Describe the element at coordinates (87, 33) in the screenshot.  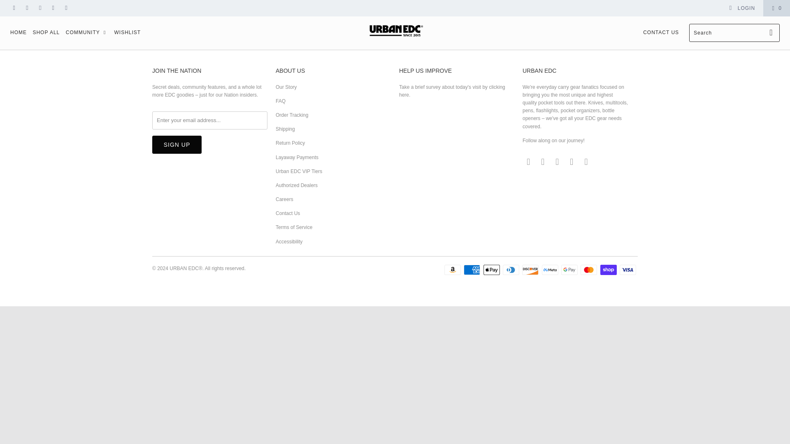
I see `COMMUNITY` at that location.